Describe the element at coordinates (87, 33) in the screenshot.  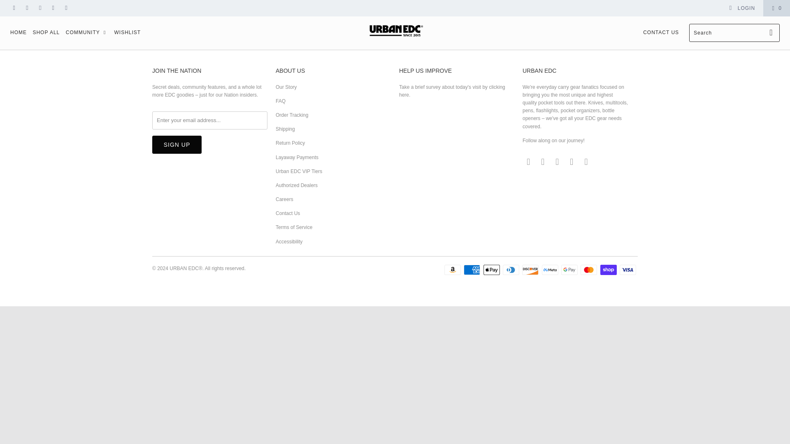
I see `COMMUNITY` at that location.